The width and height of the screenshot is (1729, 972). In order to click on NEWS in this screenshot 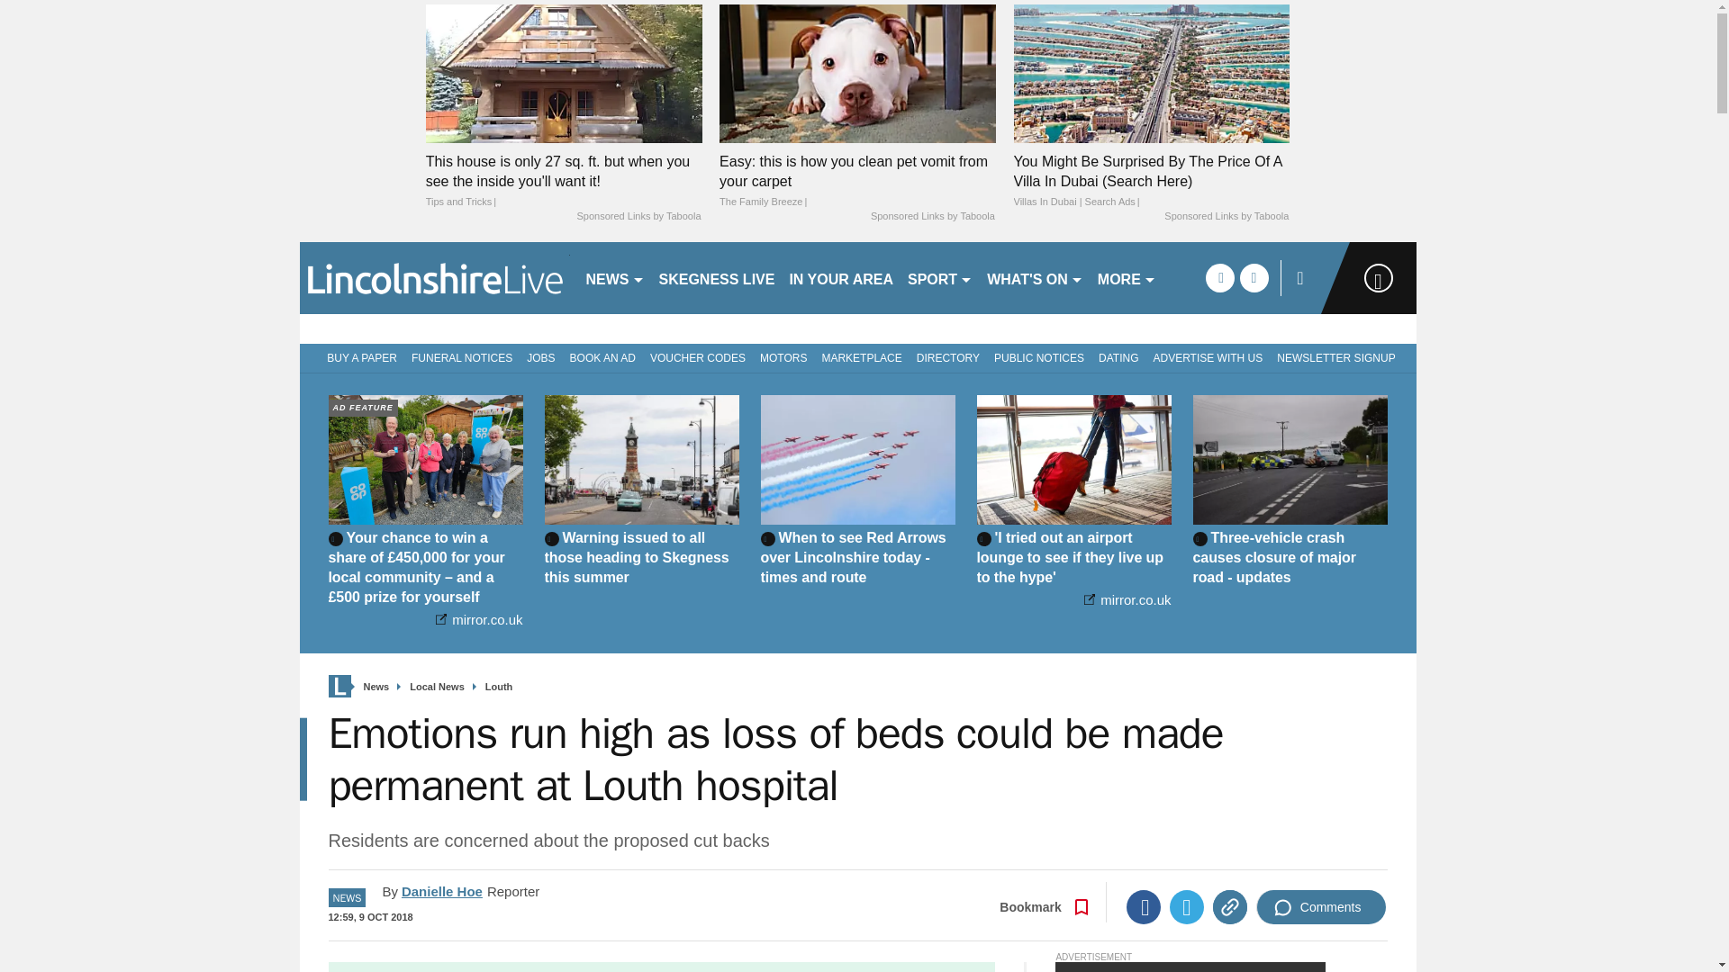, I will do `click(614, 277)`.